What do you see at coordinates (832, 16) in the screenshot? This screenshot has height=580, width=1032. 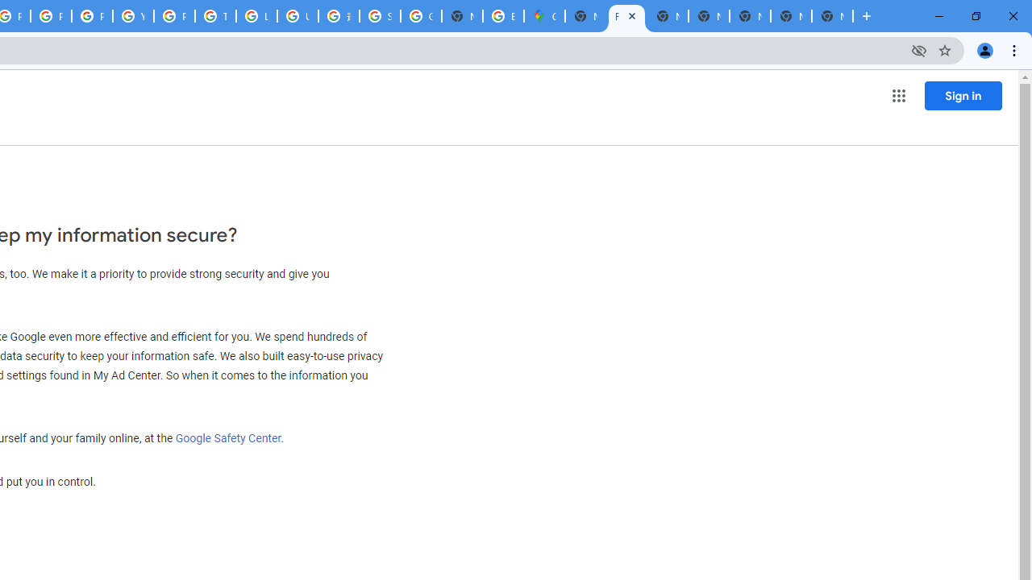 I see `New Tab` at bounding box center [832, 16].